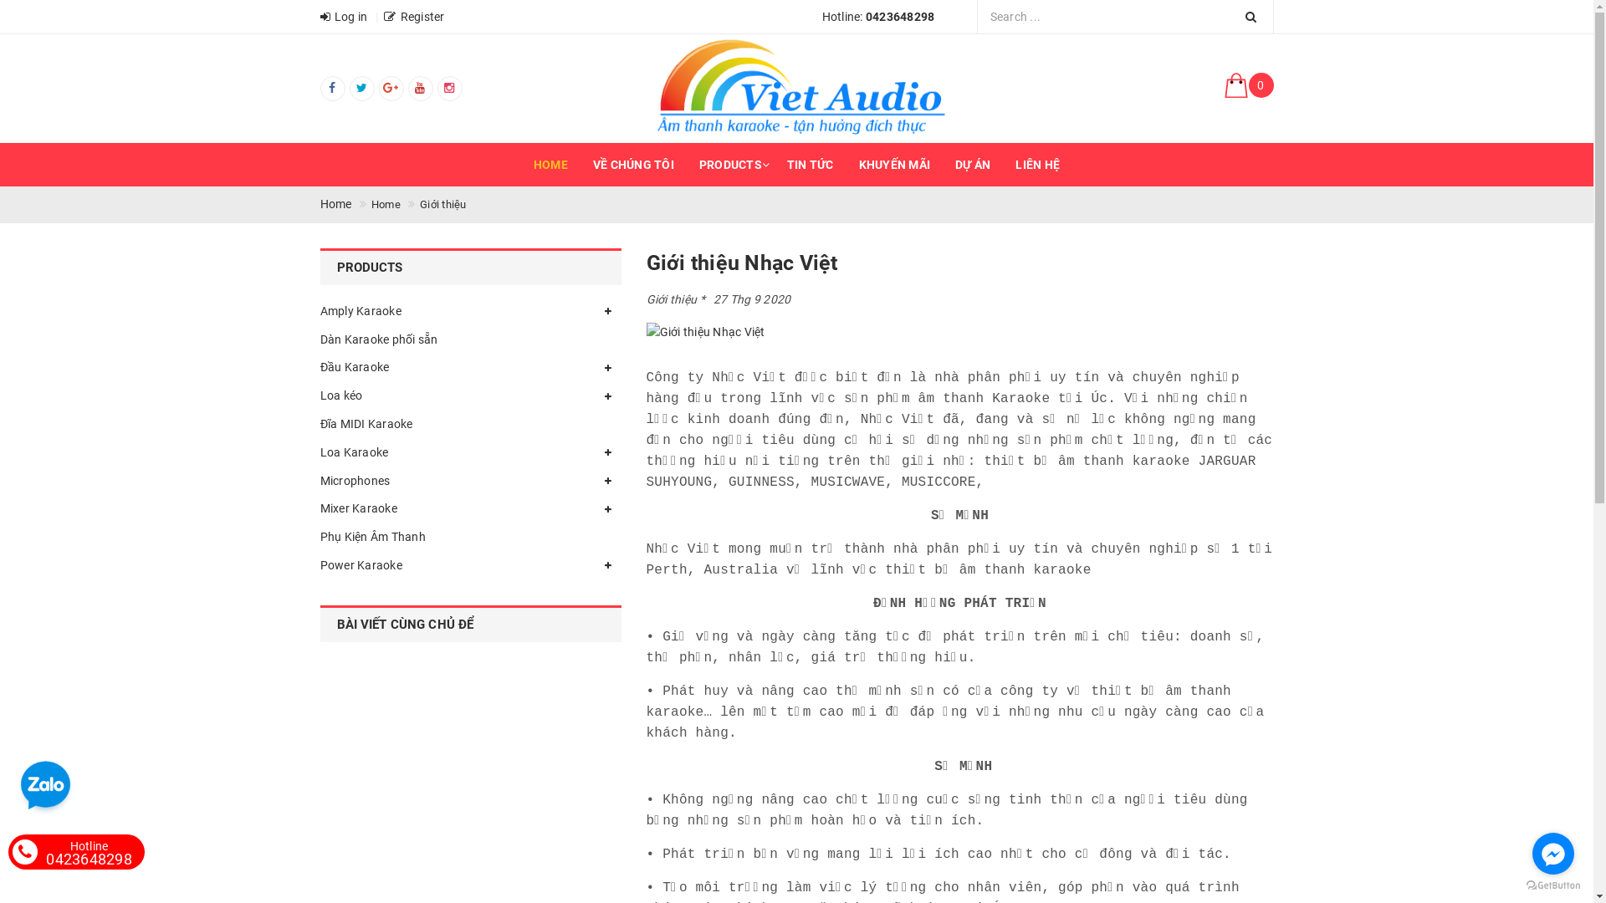  I want to click on zalo, so click(45, 788).